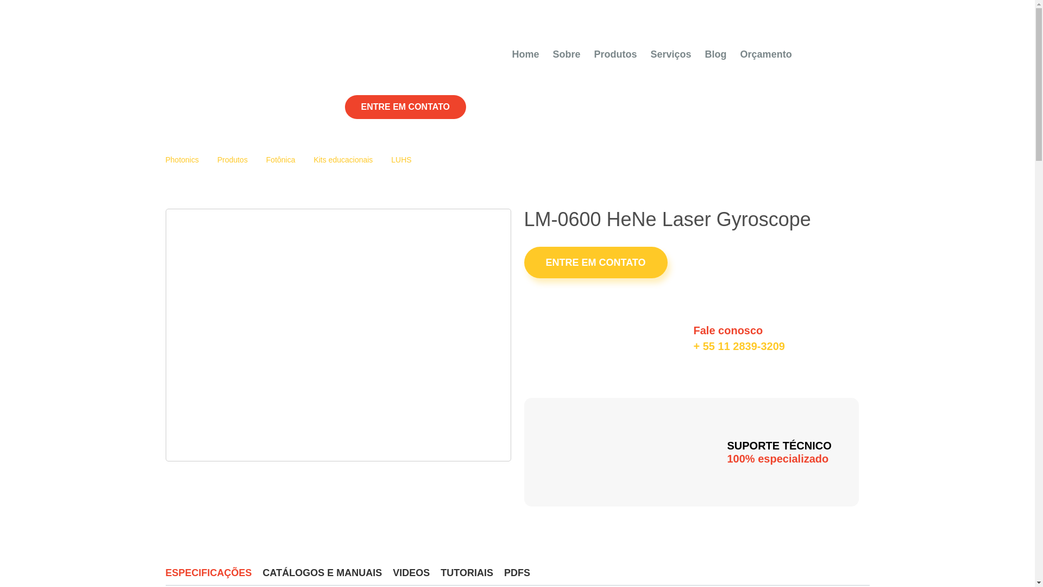  What do you see at coordinates (233, 160) in the screenshot?
I see `Go to Produtos.` at bounding box center [233, 160].